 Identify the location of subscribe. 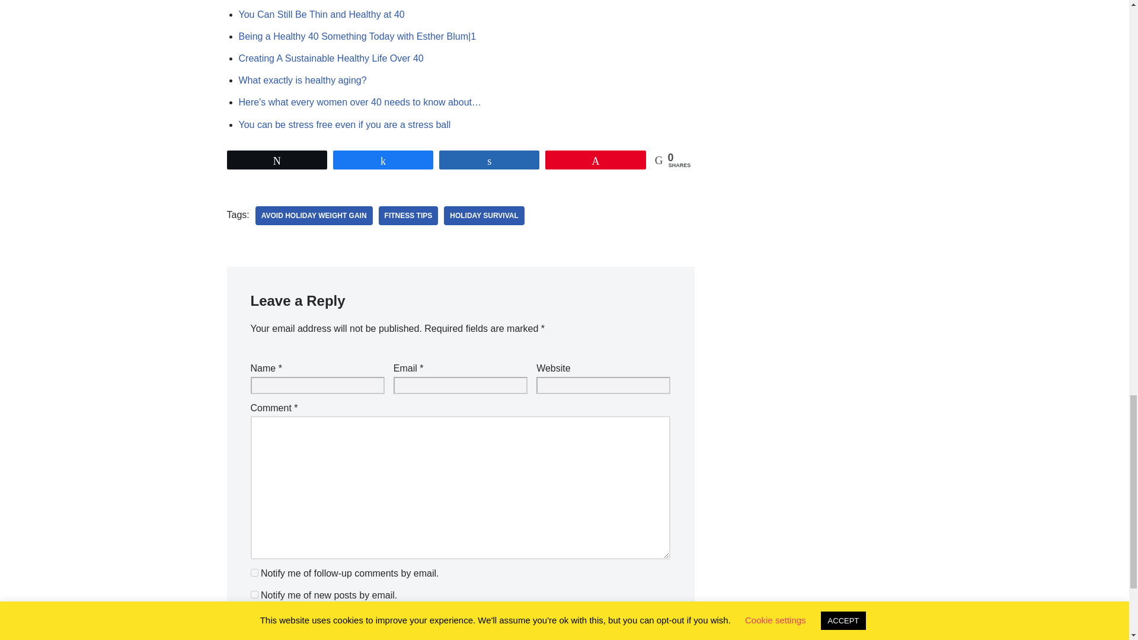
(254, 572).